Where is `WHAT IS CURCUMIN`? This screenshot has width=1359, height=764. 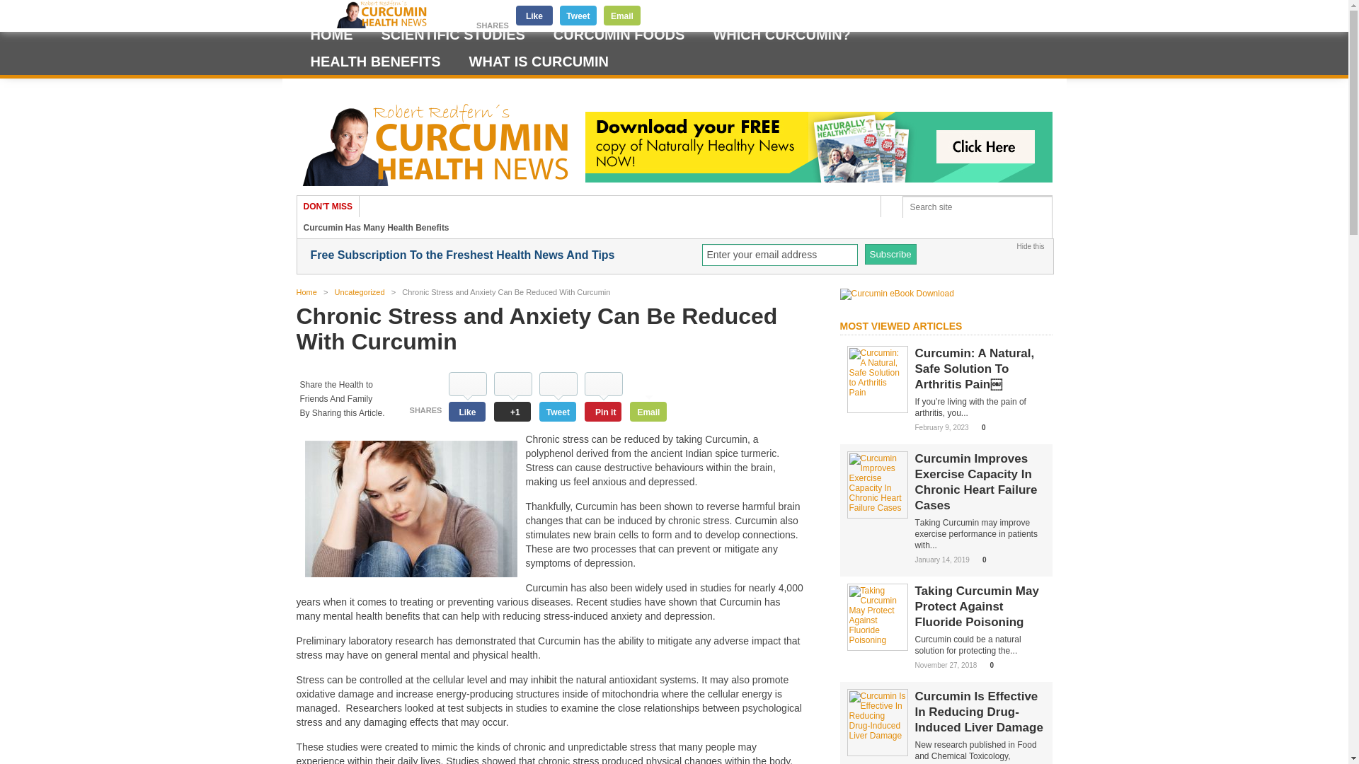 WHAT IS CURCUMIN is located at coordinates (539, 61).